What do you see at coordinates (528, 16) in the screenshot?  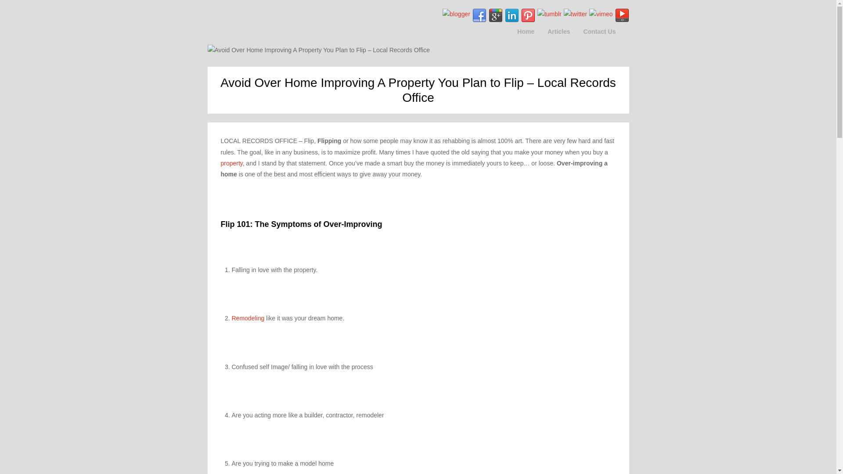 I see `pinterest` at bounding box center [528, 16].